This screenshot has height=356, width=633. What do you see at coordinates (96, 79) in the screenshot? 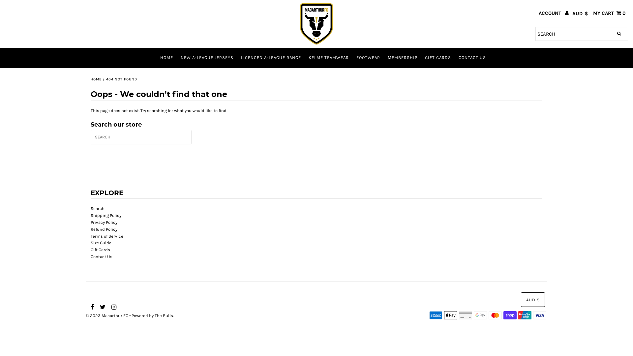
I see `HOME` at bounding box center [96, 79].